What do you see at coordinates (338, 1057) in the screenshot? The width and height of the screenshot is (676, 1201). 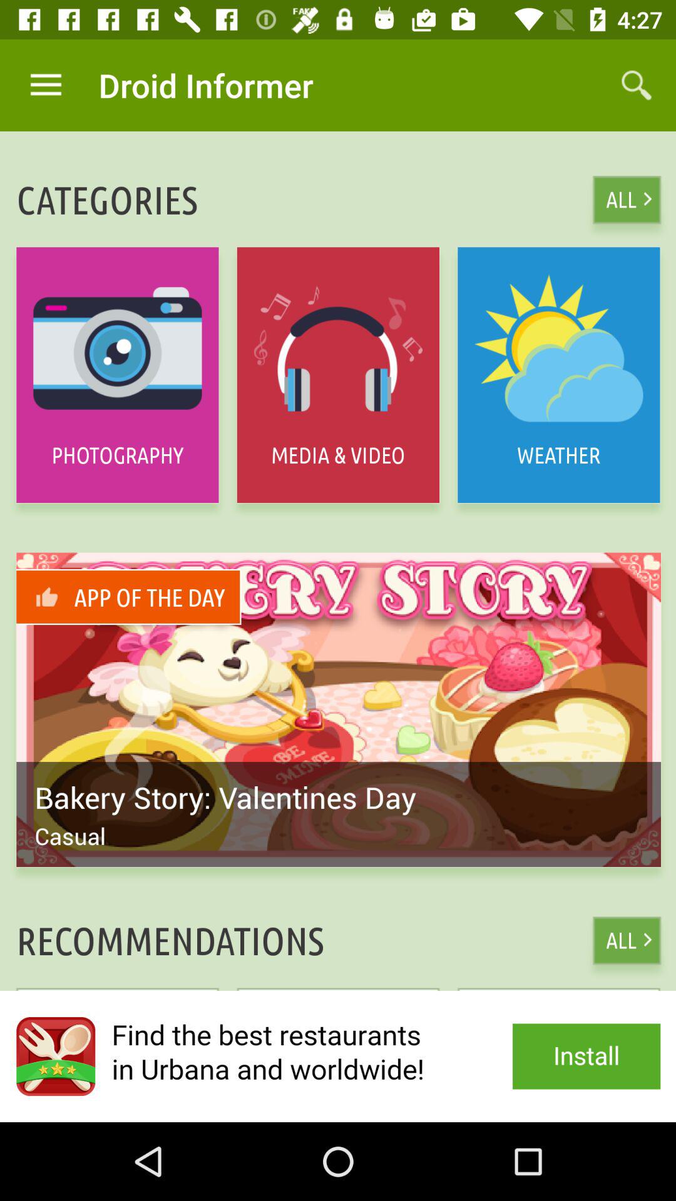 I see `advertisement` at bounding box center [338, 1057].